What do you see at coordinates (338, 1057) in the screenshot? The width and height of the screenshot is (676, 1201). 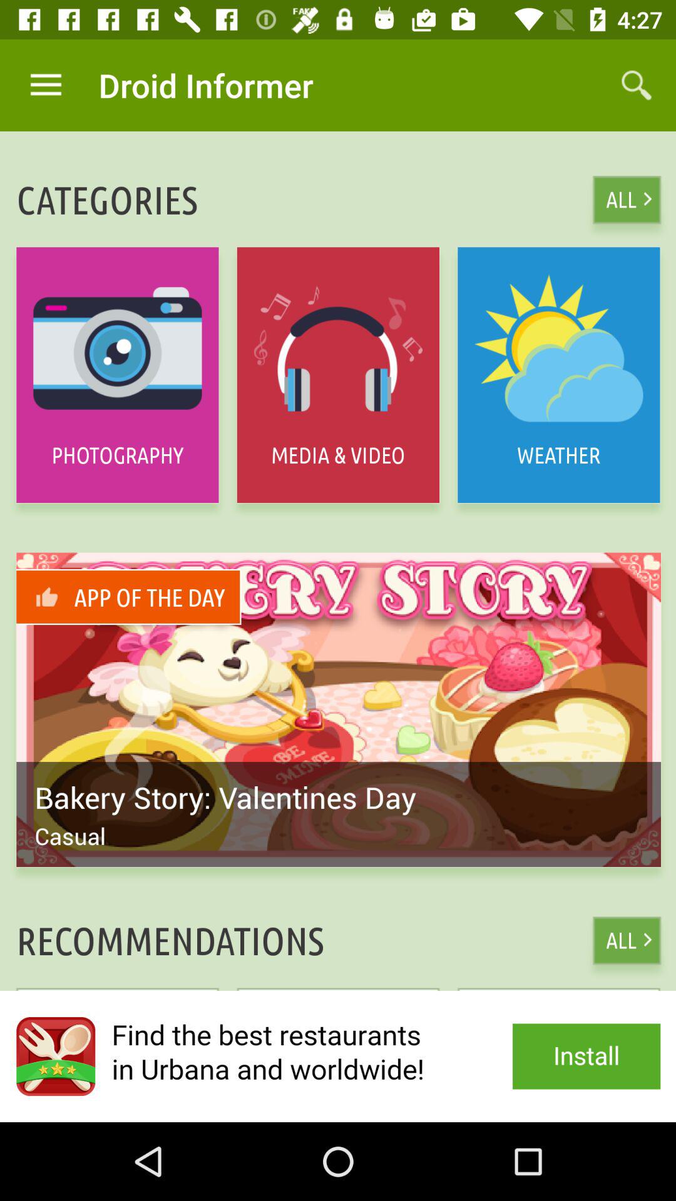 I see `advertisement` at bounding box center [338, 1057].